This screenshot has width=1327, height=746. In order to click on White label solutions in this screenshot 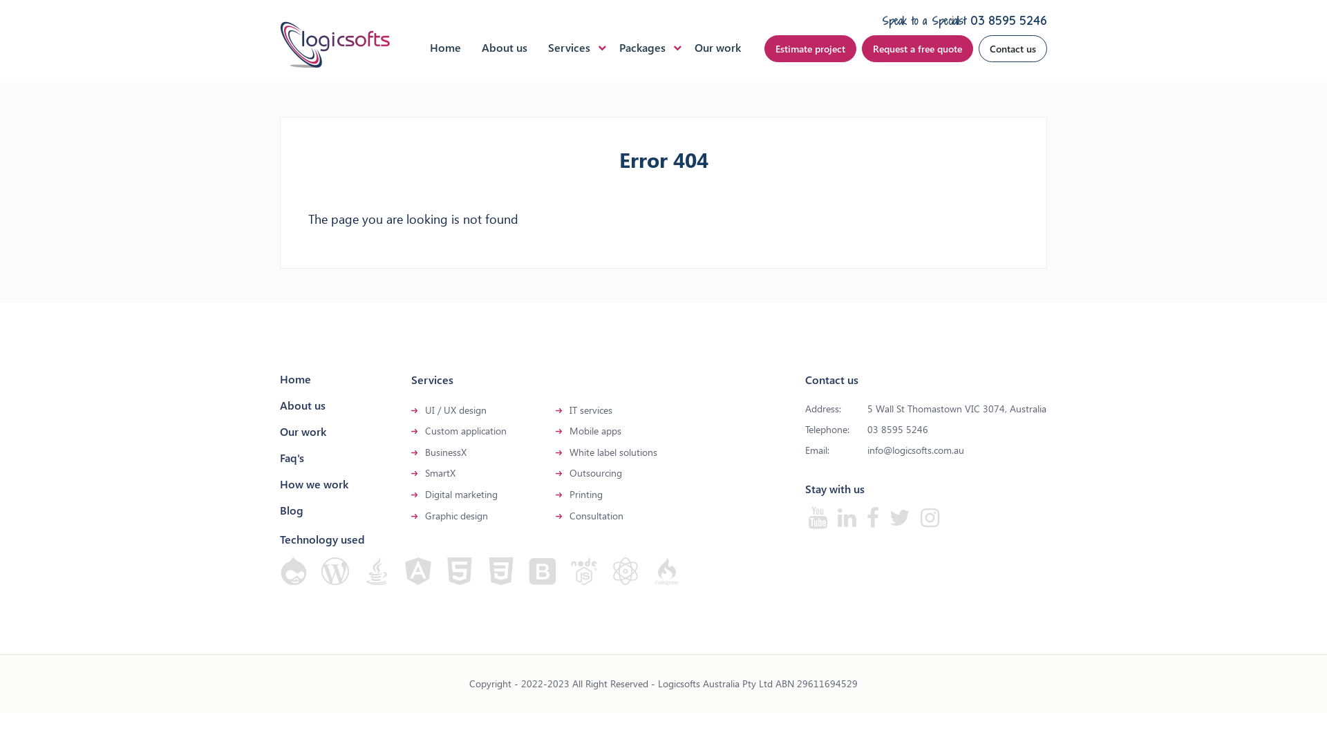, I will do `click(614, 452)`.